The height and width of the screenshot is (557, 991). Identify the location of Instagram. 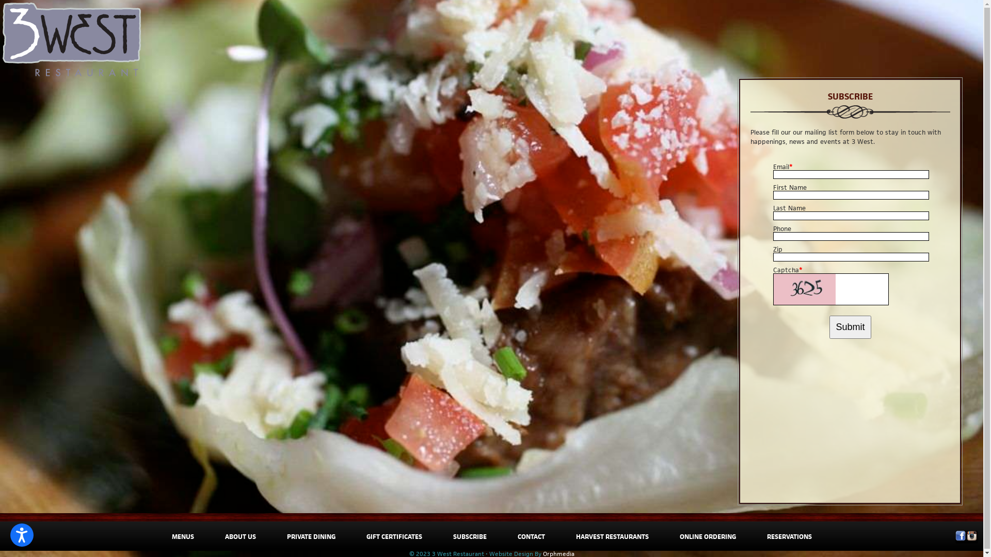
(972, 538).